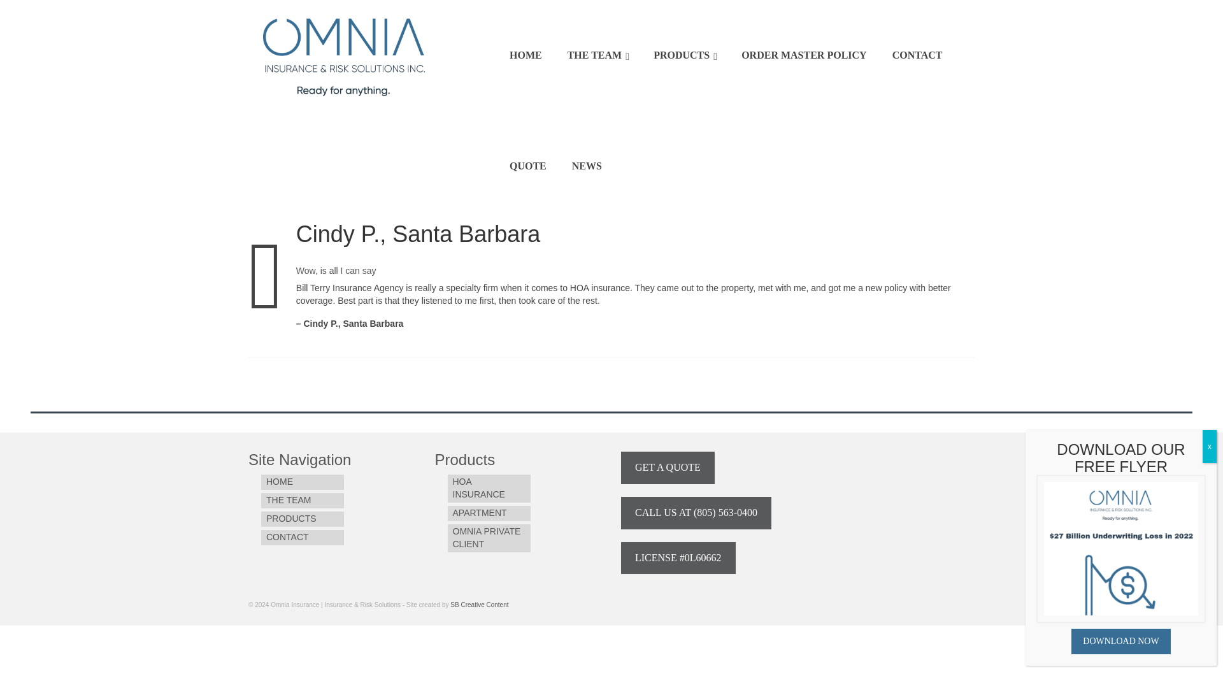  What do you see at coordinates (302, 538) in the screenshot?
I see `CONTACT` at bounding box center [302, 538].